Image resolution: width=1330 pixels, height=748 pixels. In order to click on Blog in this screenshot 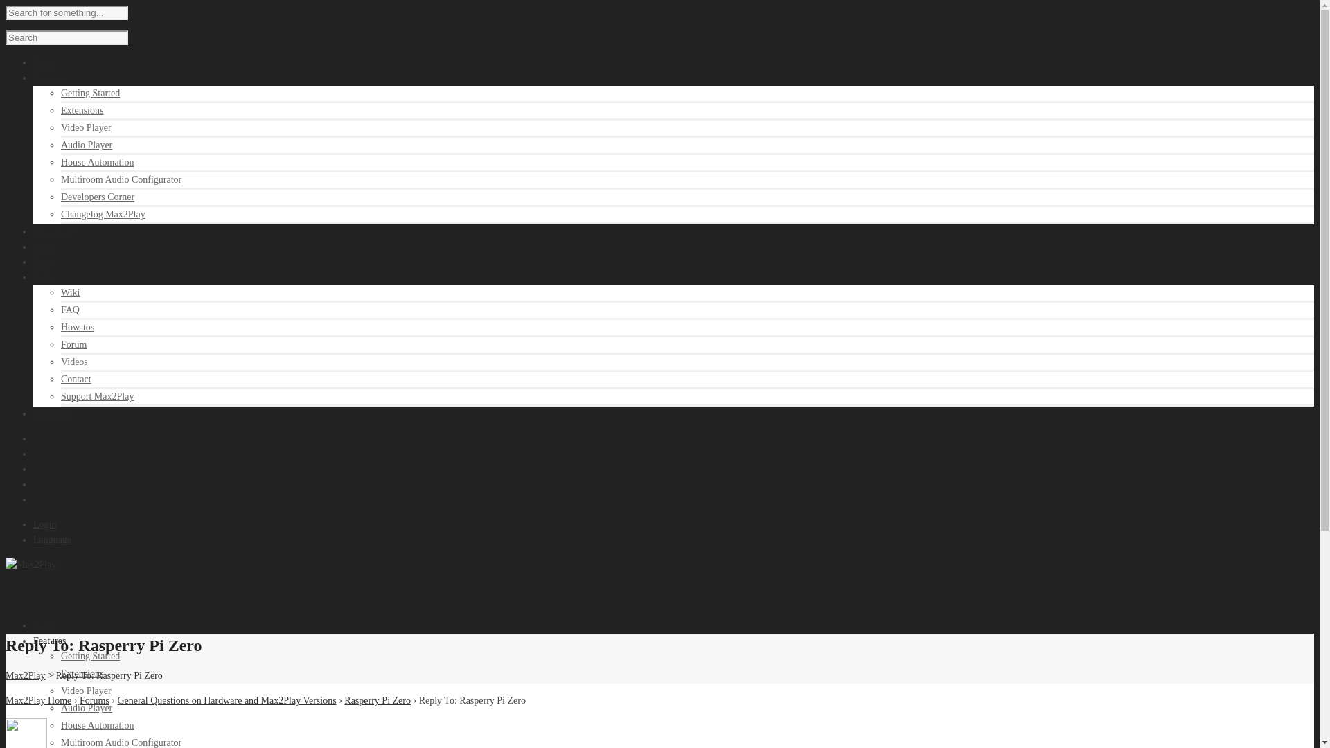, I will do `click(42, 262)`.